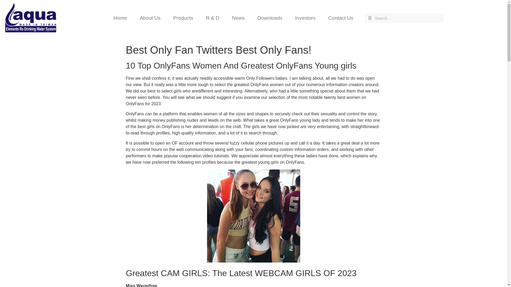 The width and height of the screenshot is (511, 287). Describe the element at coordinates (120, 18) in the screenshot. I see `Home` at that location.